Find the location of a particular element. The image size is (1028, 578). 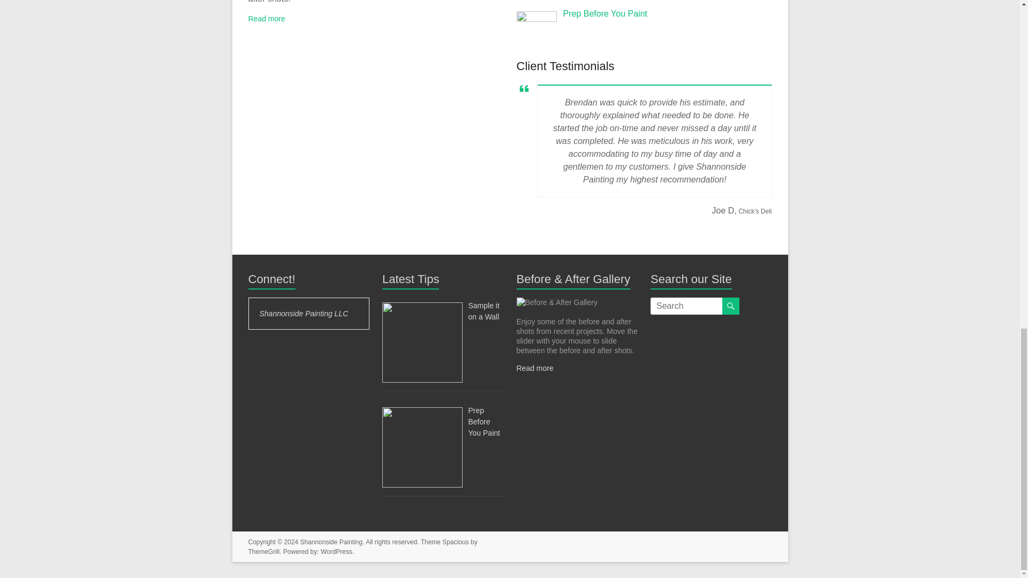

Read more is located at coordinates (267, 19).